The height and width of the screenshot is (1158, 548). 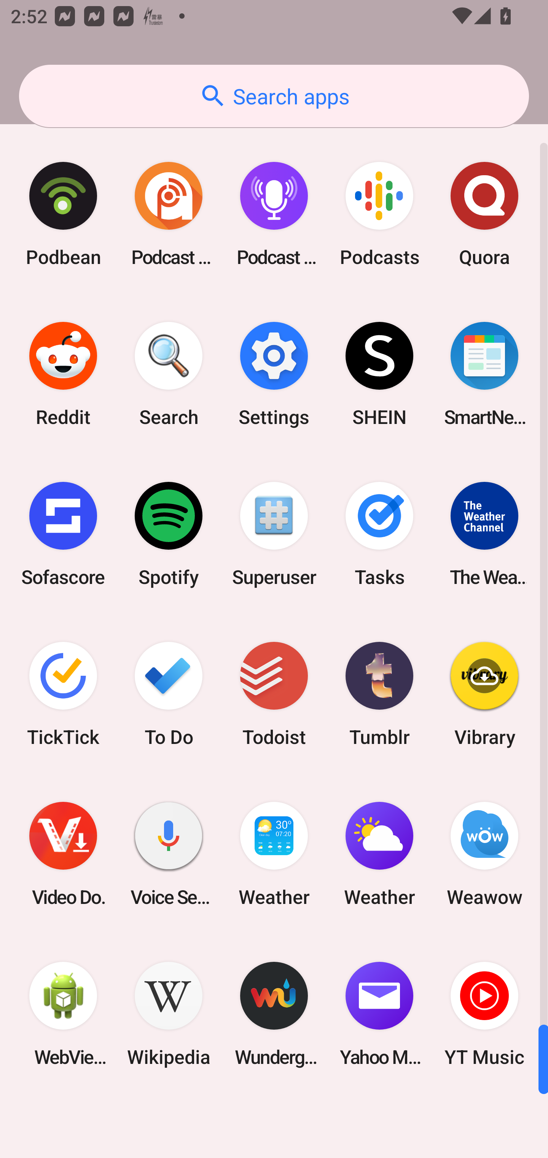 What do you see at coordinates (274, 214) in the screenshot?
I see `Podcast Player` at bounding box center [274, 214].